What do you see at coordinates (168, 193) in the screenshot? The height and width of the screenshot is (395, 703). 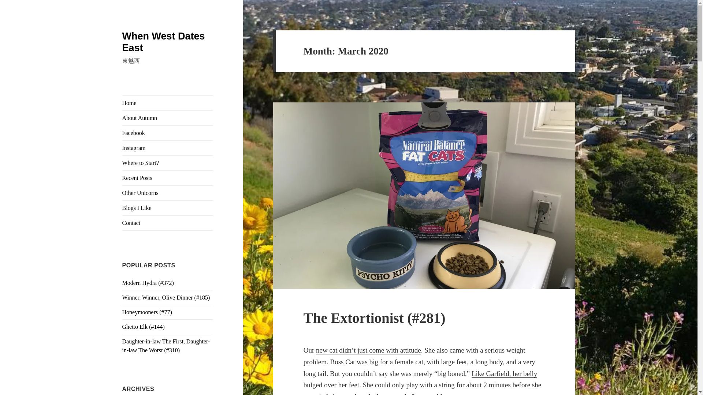 I see `Other Unicorns` at bounding box center [168, 193].